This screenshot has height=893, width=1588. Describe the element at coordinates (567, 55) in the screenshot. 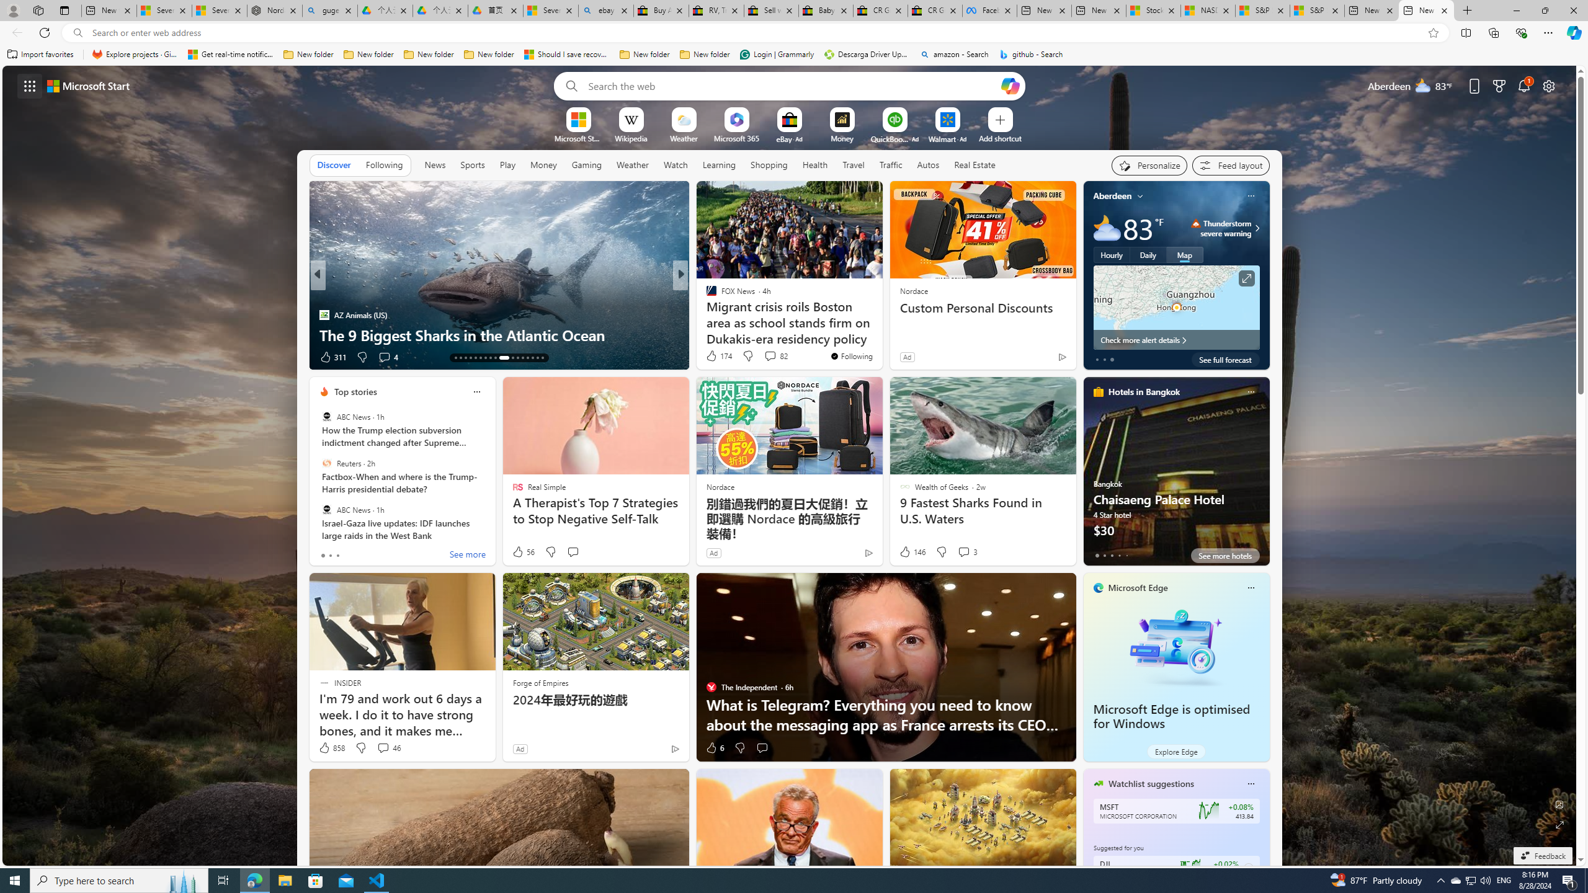

I see `Should I save recovered Word documents? - Microsoft Support` at that location.